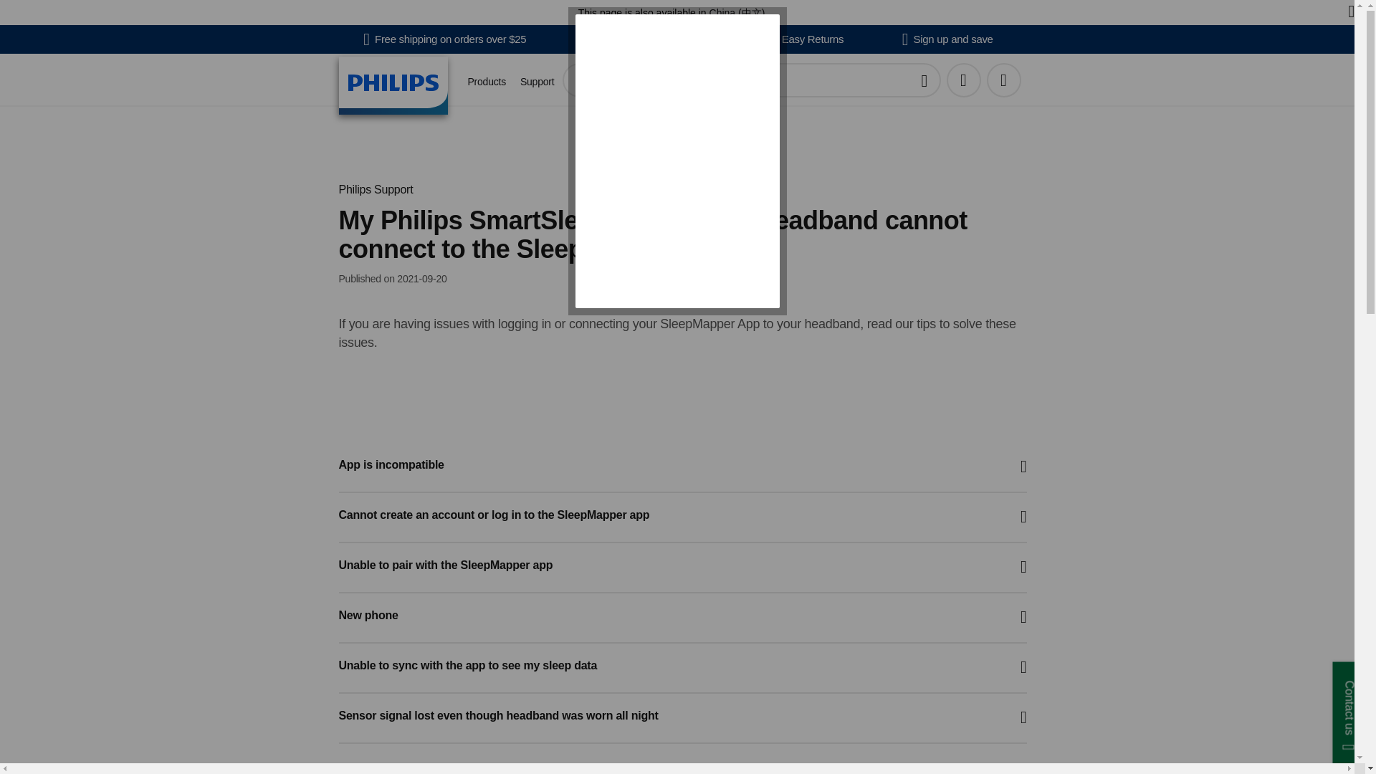 Image resolution: width=1376 pixels, height=774 pixels. Describe the element at coordinates (486, 82) in the screenshot. I see `Products` at that location.